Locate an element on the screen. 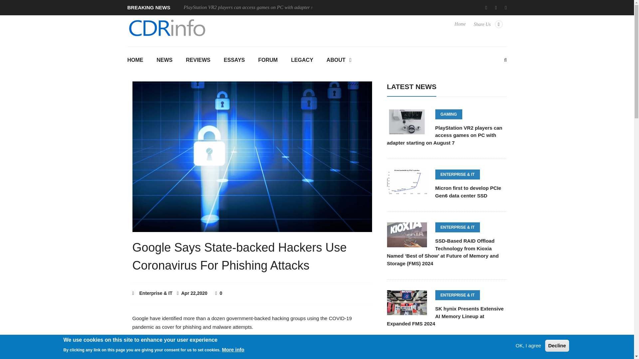 This screenshot has height=359, width=639. FORUM is located at coordinates (268, 60).